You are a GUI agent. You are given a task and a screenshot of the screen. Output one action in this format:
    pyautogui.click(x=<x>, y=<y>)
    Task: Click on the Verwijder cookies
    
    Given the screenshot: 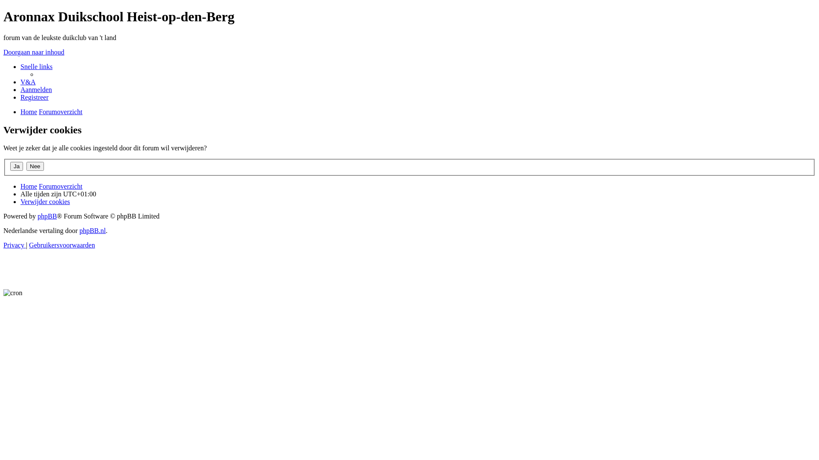 What is the action you would take?
    pyautogui.click(x=45, y=202)
    